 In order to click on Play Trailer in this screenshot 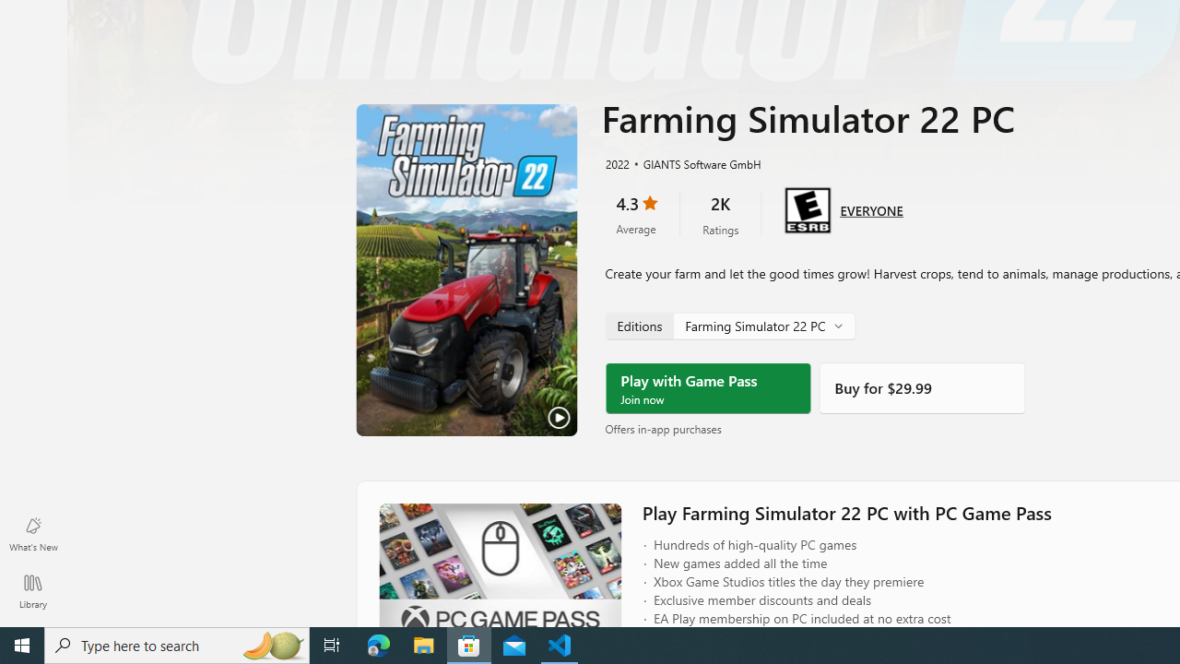, I will do `click(466, 270)`.